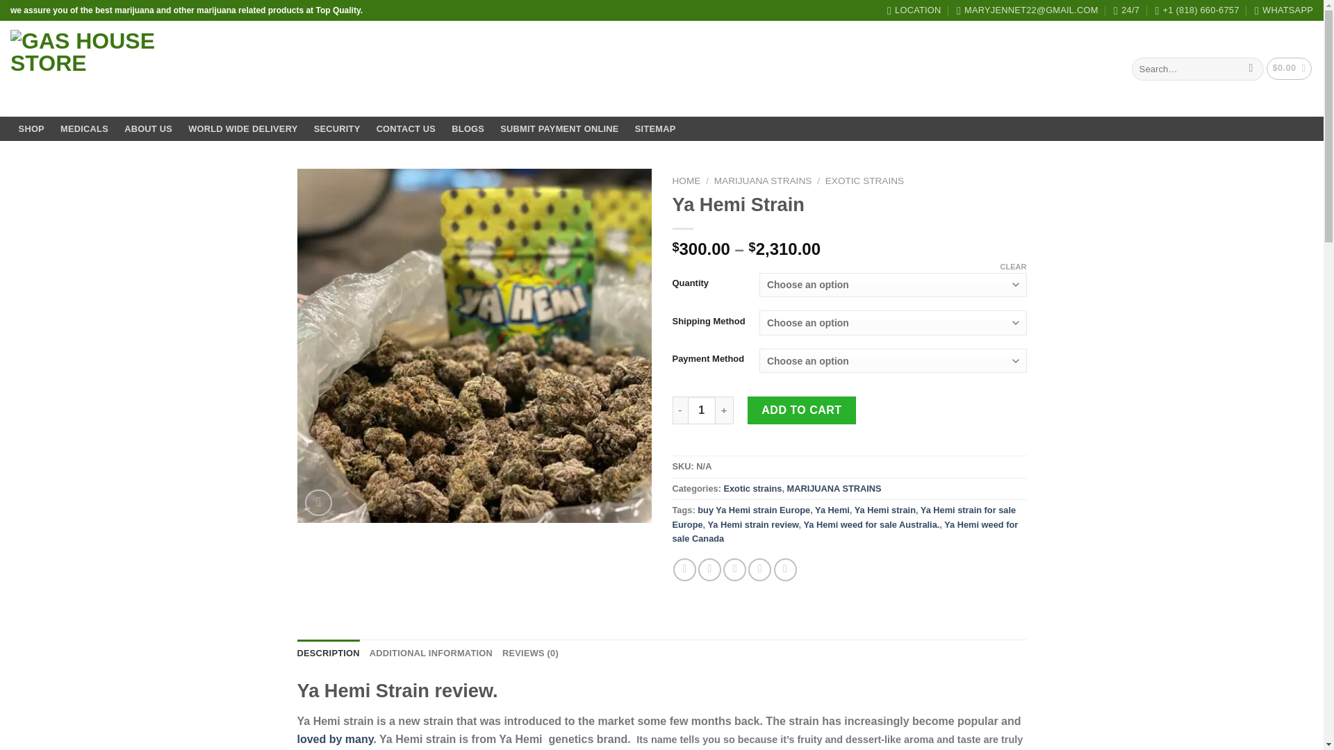 This screenshot has width=1334, height=750. I want to click on ABOUT US, so click(149, 129).